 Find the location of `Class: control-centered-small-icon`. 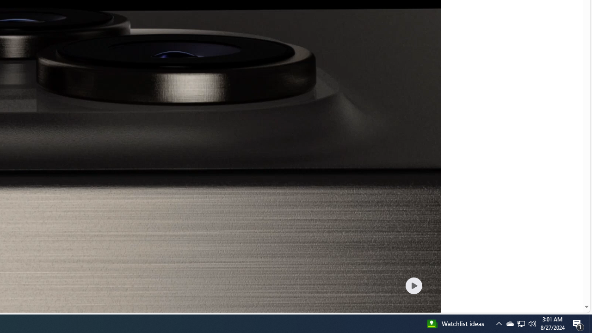

Class: control-centered-small-icon is located at coordinates (413, 285).